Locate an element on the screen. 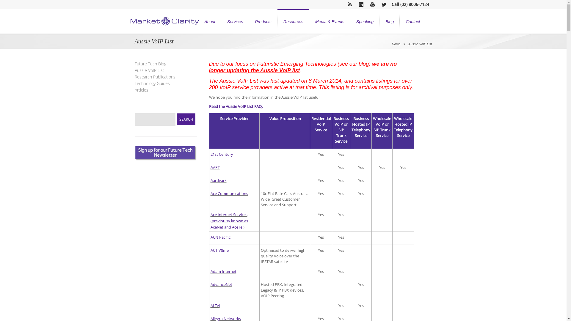  Aussie VoIP List is located at coordinates (149, 70).